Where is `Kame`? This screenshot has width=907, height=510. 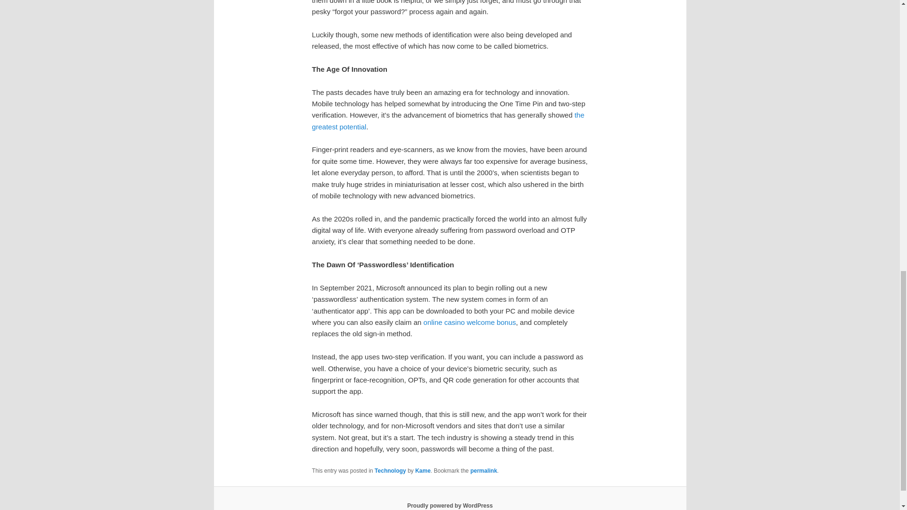 Kame is located at coordinates (423, 471).